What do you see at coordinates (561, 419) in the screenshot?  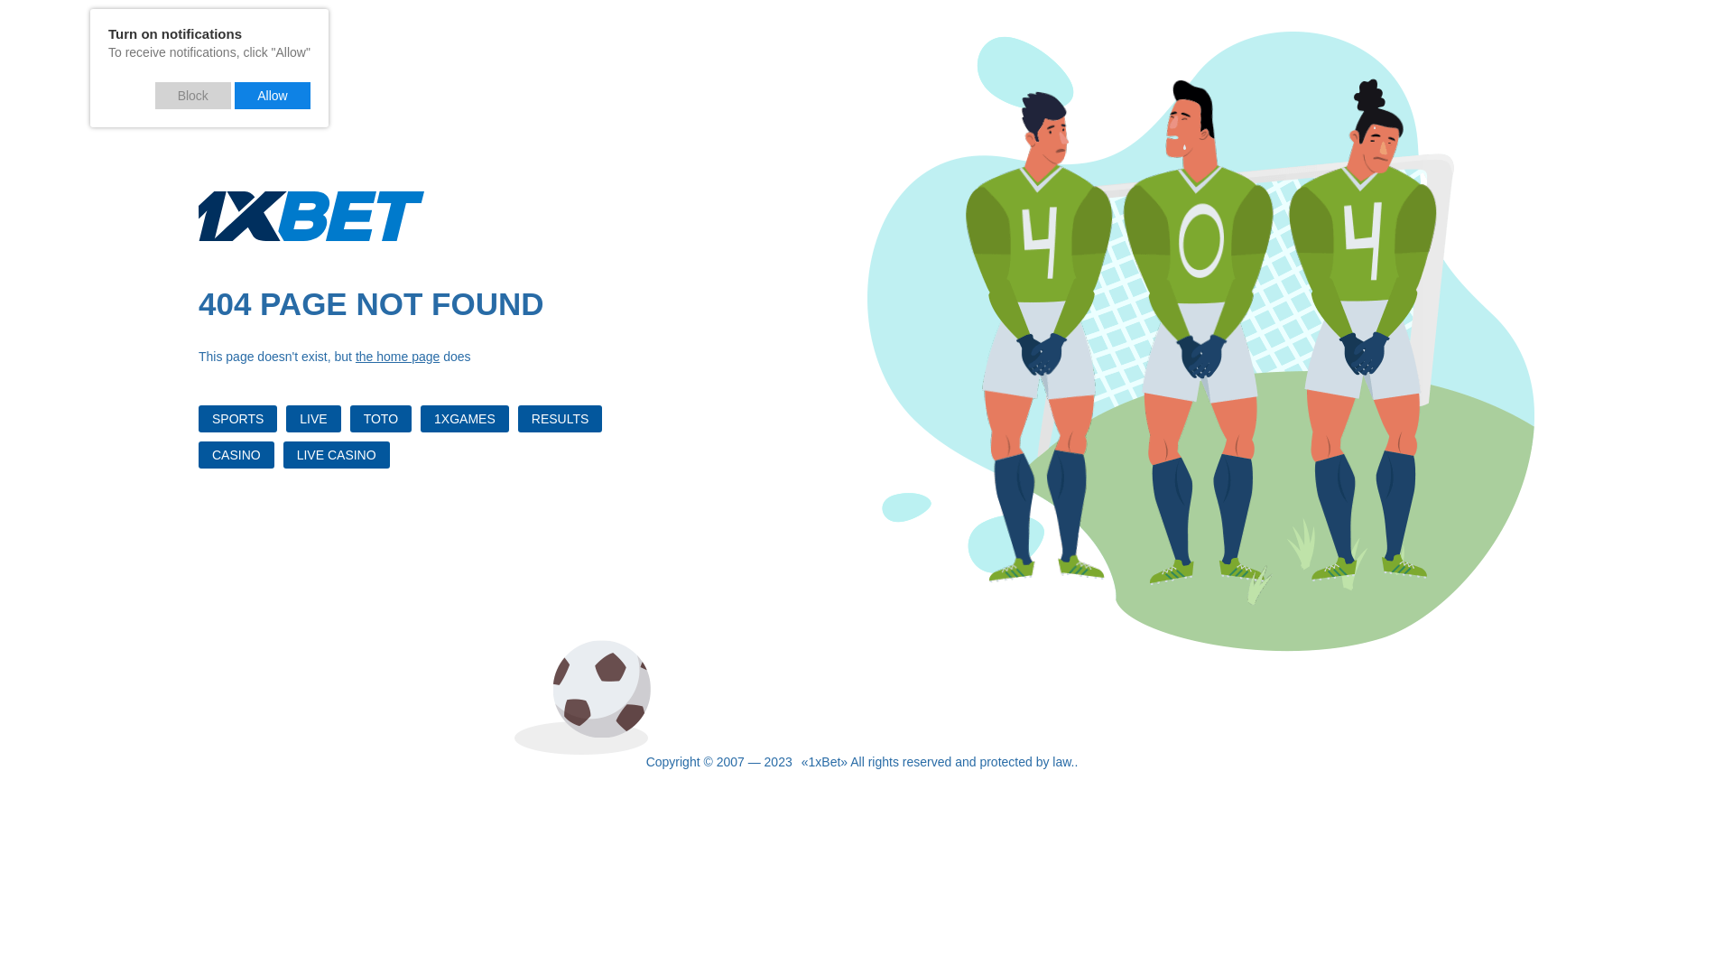 I see `RESULTS` at bounding box center [561, 419].